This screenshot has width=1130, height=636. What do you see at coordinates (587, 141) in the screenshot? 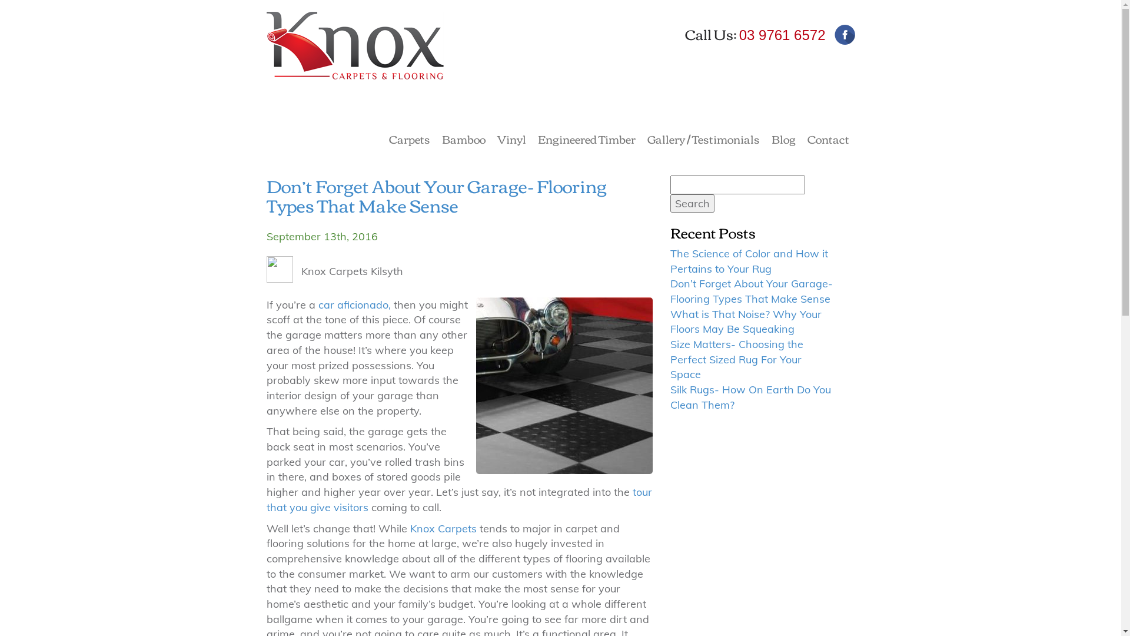
I see `Engineered Timber` at bounding box center [587, 141].